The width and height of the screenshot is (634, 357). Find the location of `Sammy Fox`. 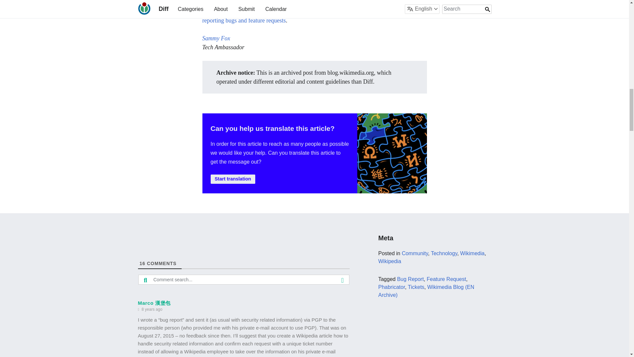

Sammy Fox is located at coordinates (216, 38).